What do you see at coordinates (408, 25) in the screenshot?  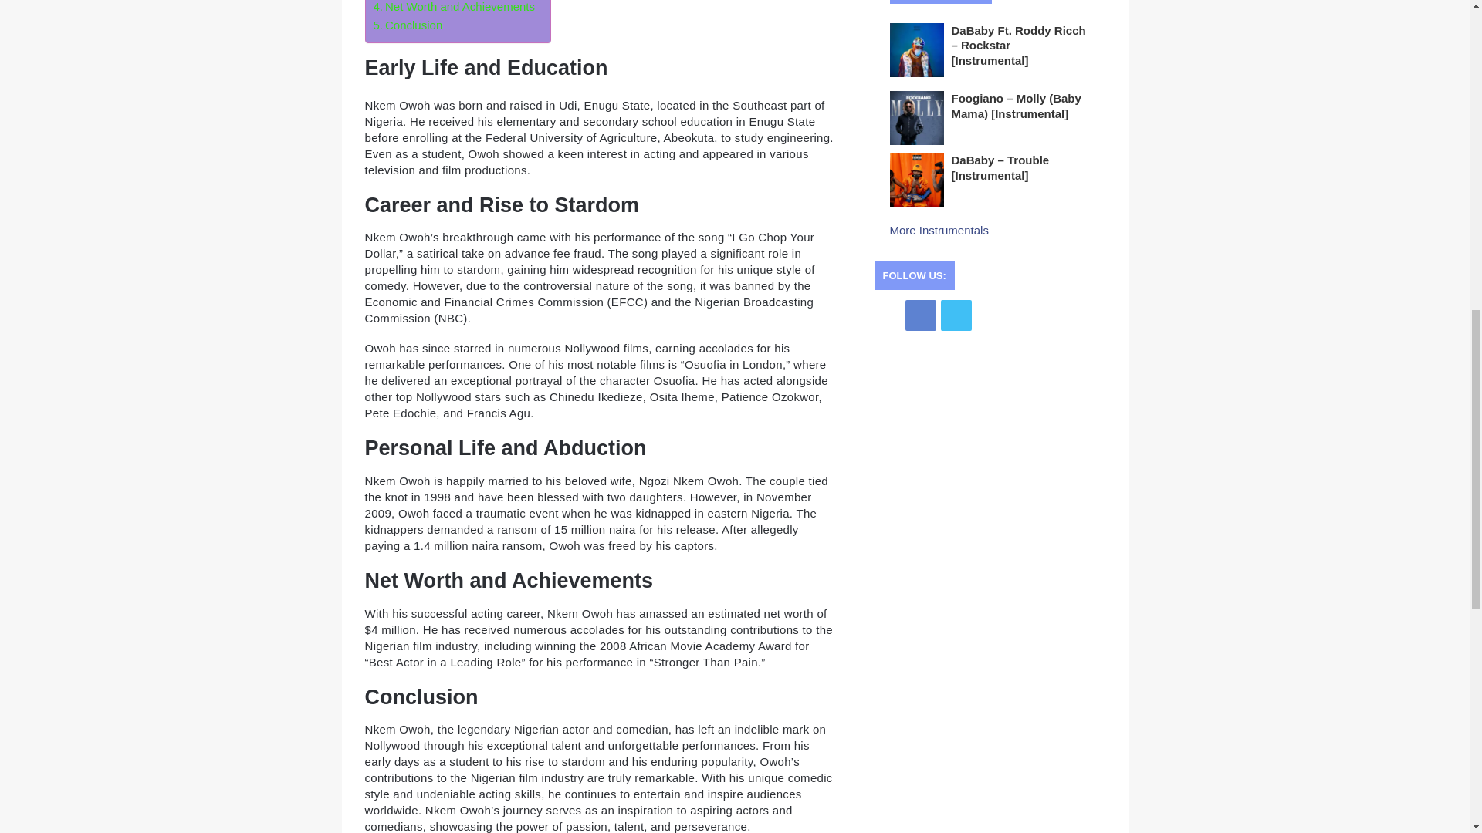 I see `Conclusion` at bounding box center [408, 25].